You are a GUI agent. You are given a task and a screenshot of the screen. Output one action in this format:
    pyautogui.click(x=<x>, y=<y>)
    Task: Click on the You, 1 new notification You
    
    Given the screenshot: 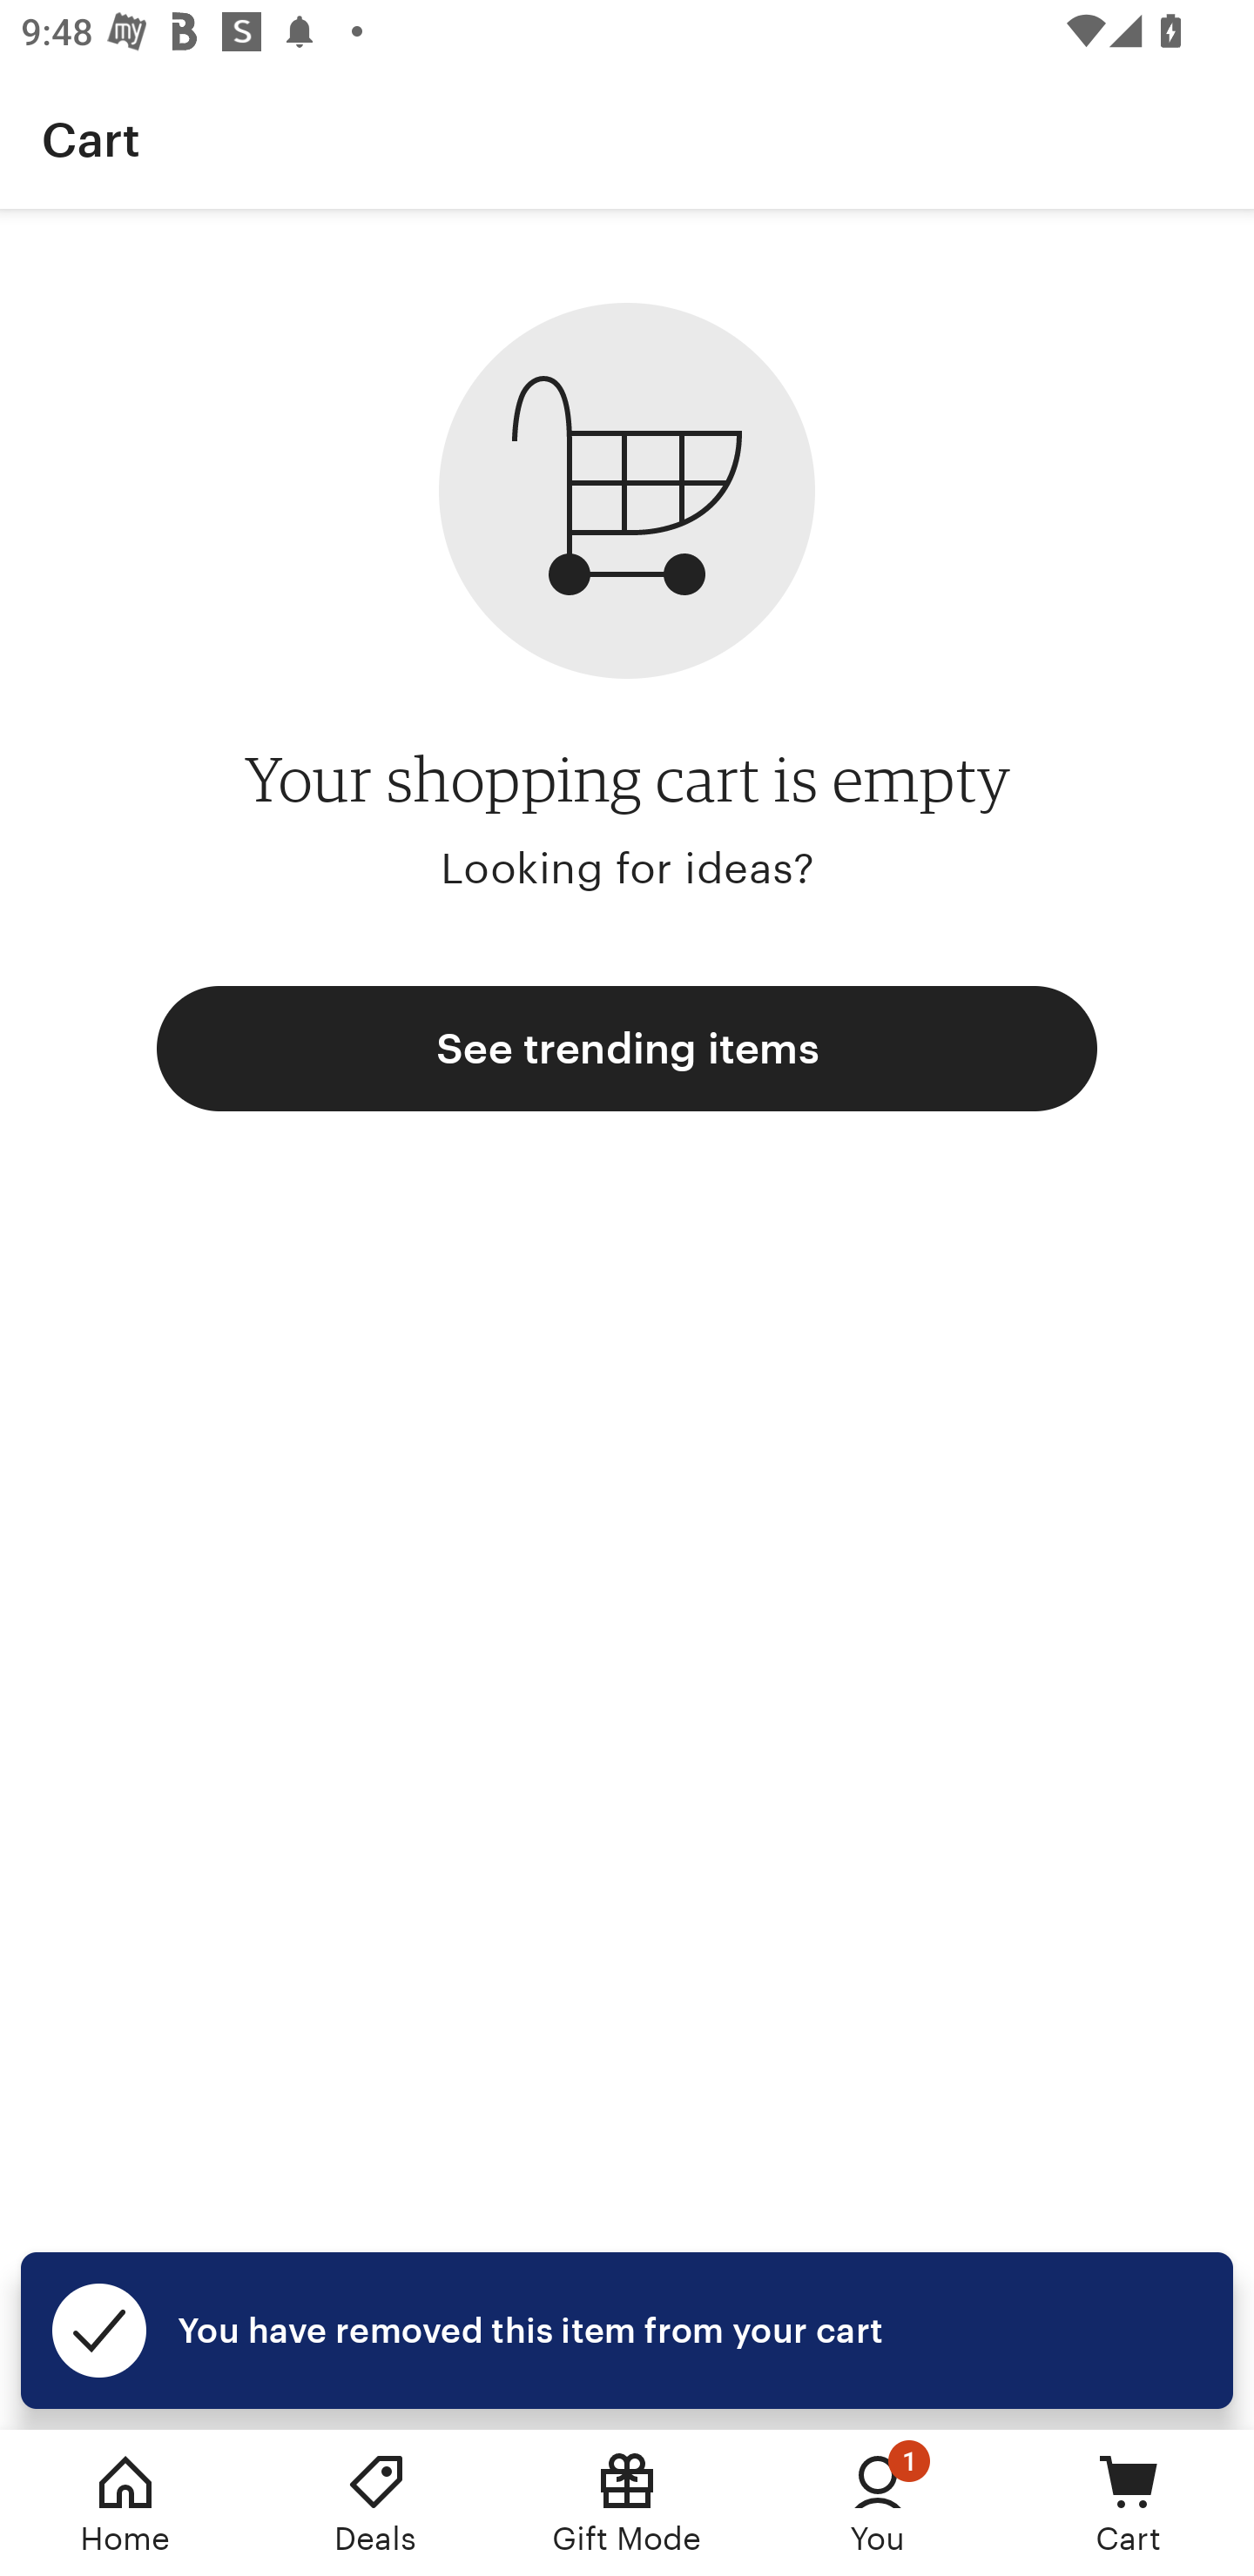 What is the action you would take?
    pyautogui.click(x=878, y=2503)
    